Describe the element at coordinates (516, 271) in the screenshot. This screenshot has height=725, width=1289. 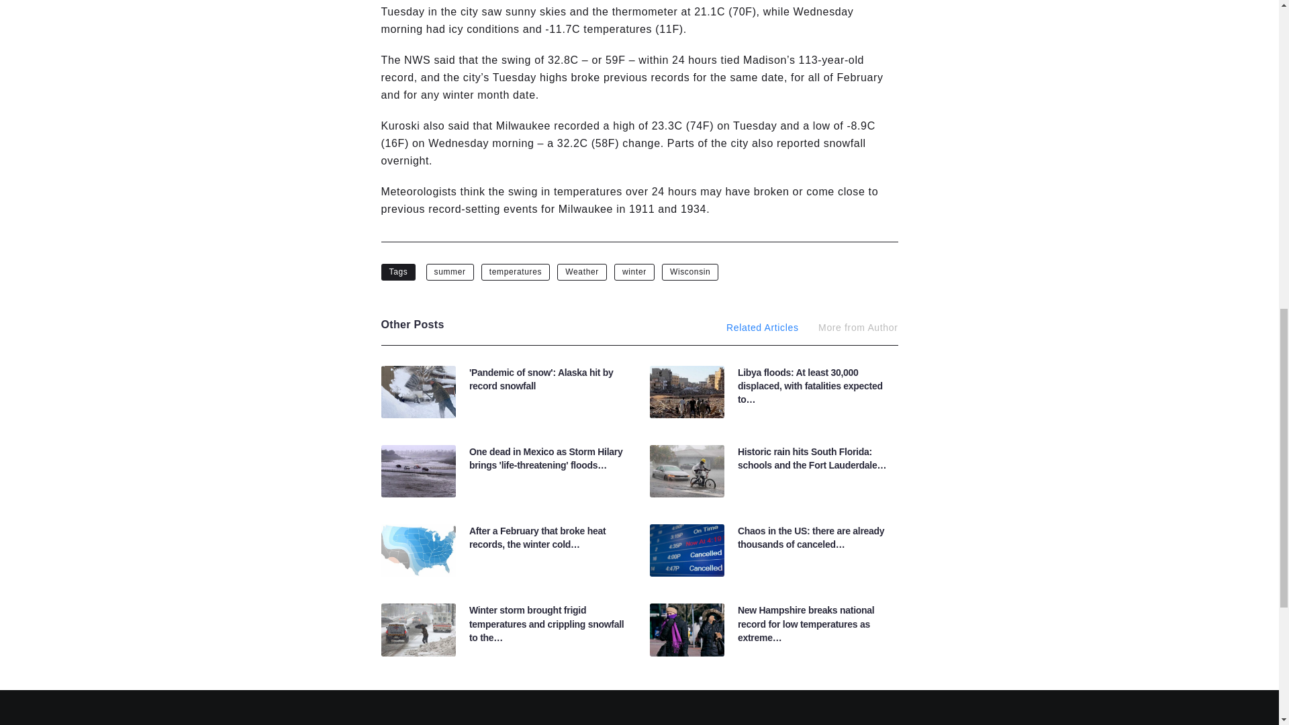
I see `temperatures` at that location.